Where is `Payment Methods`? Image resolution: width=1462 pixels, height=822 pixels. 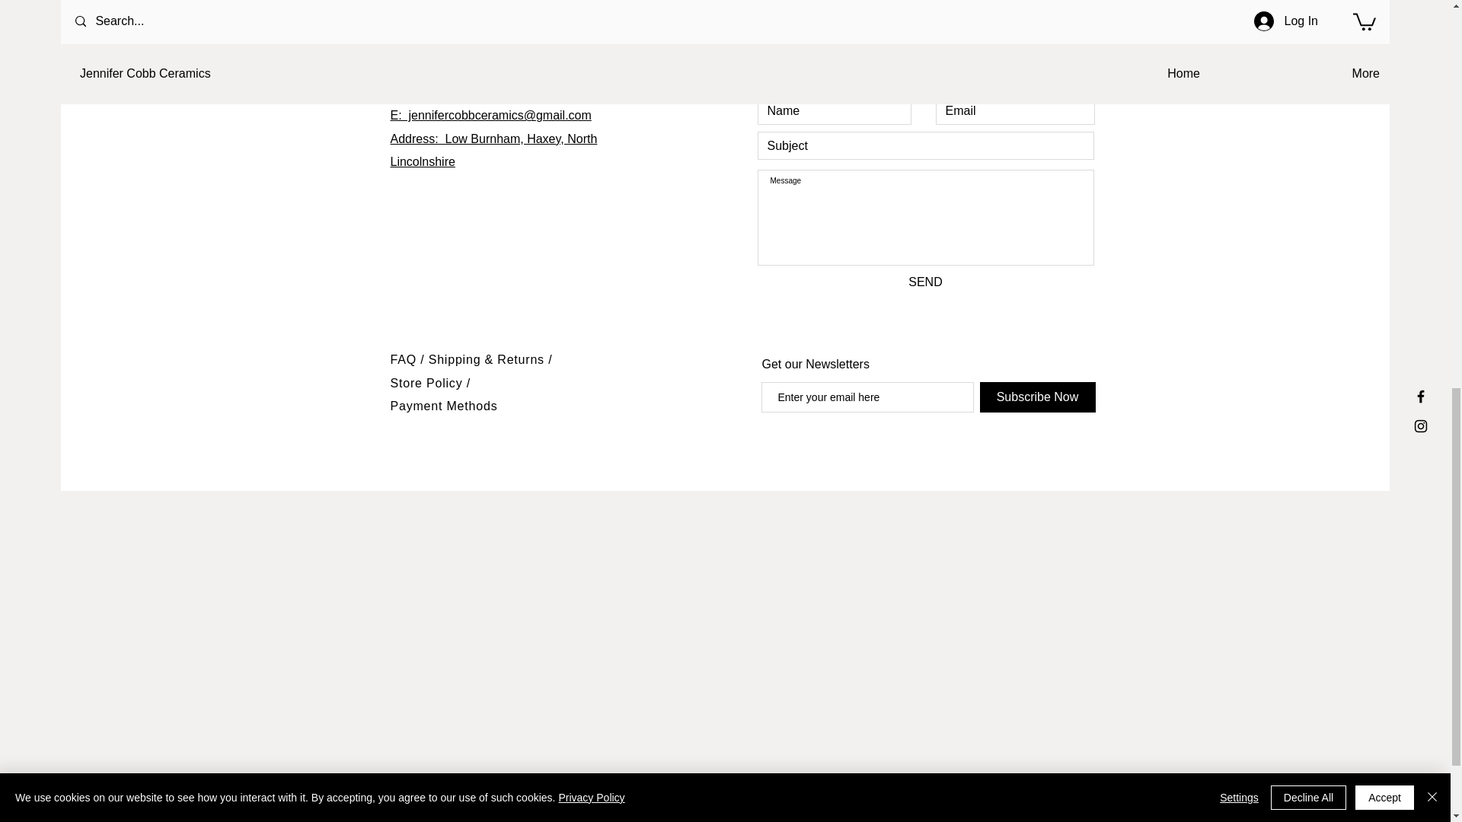 Payment Methods is located at coordinates (443, 406).